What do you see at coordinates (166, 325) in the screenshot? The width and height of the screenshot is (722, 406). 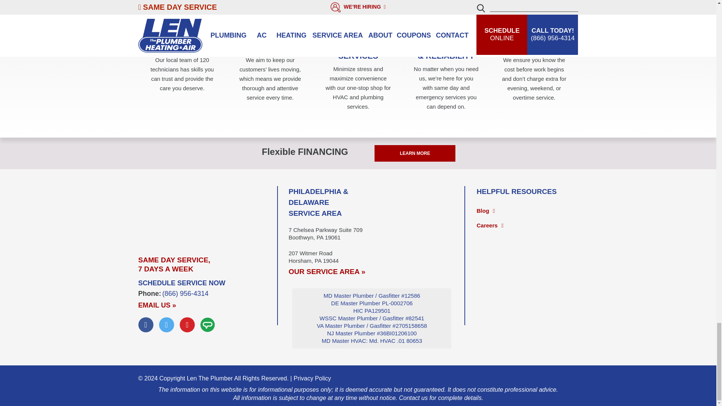 I see `Twitter` at bounding box center [166, 325].